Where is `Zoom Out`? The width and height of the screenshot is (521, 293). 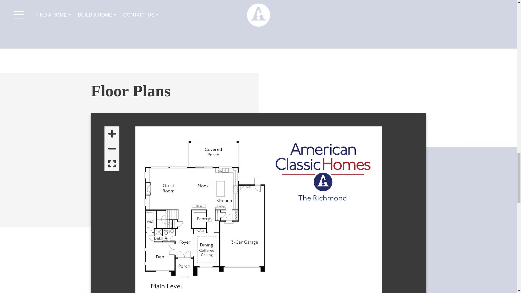 Zoom Out is located at coordinates (112, 149).